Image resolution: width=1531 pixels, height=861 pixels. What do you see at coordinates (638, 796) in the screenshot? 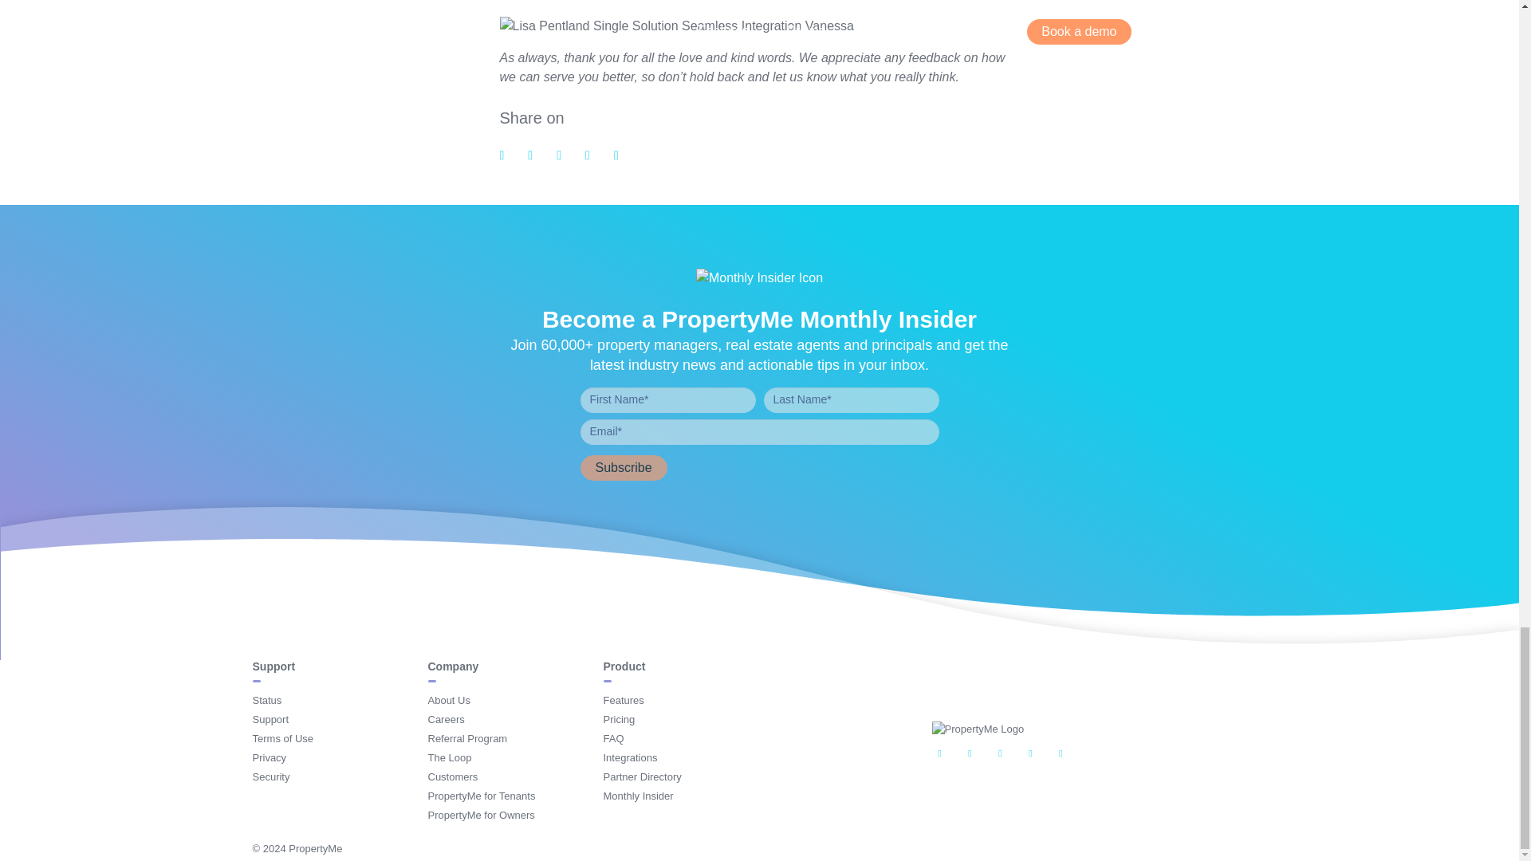
I see `Monthly Insider` at bounding box center [638, 796].